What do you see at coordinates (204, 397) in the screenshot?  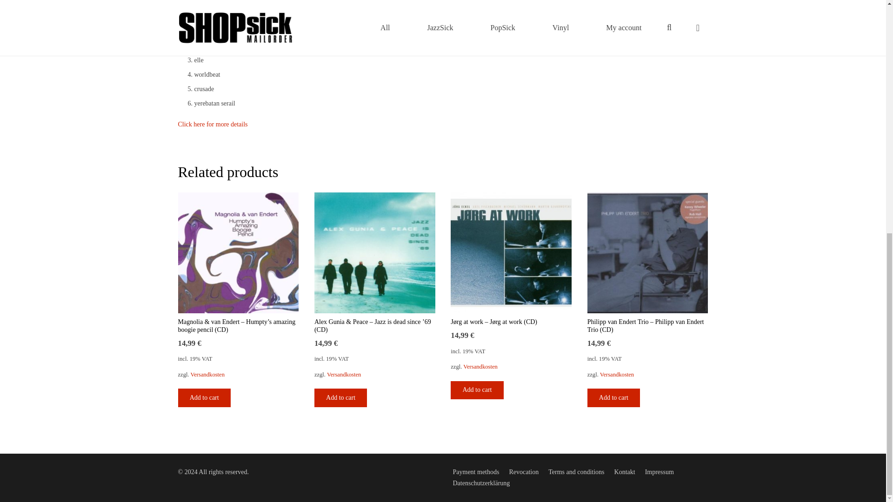 I see `Add to cart` at bounding box center [204, 397].